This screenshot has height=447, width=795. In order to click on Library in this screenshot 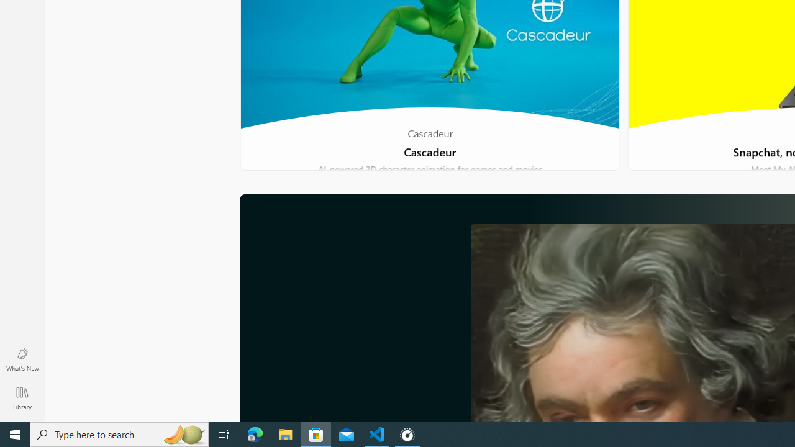, I will do `click(22, 397)`.